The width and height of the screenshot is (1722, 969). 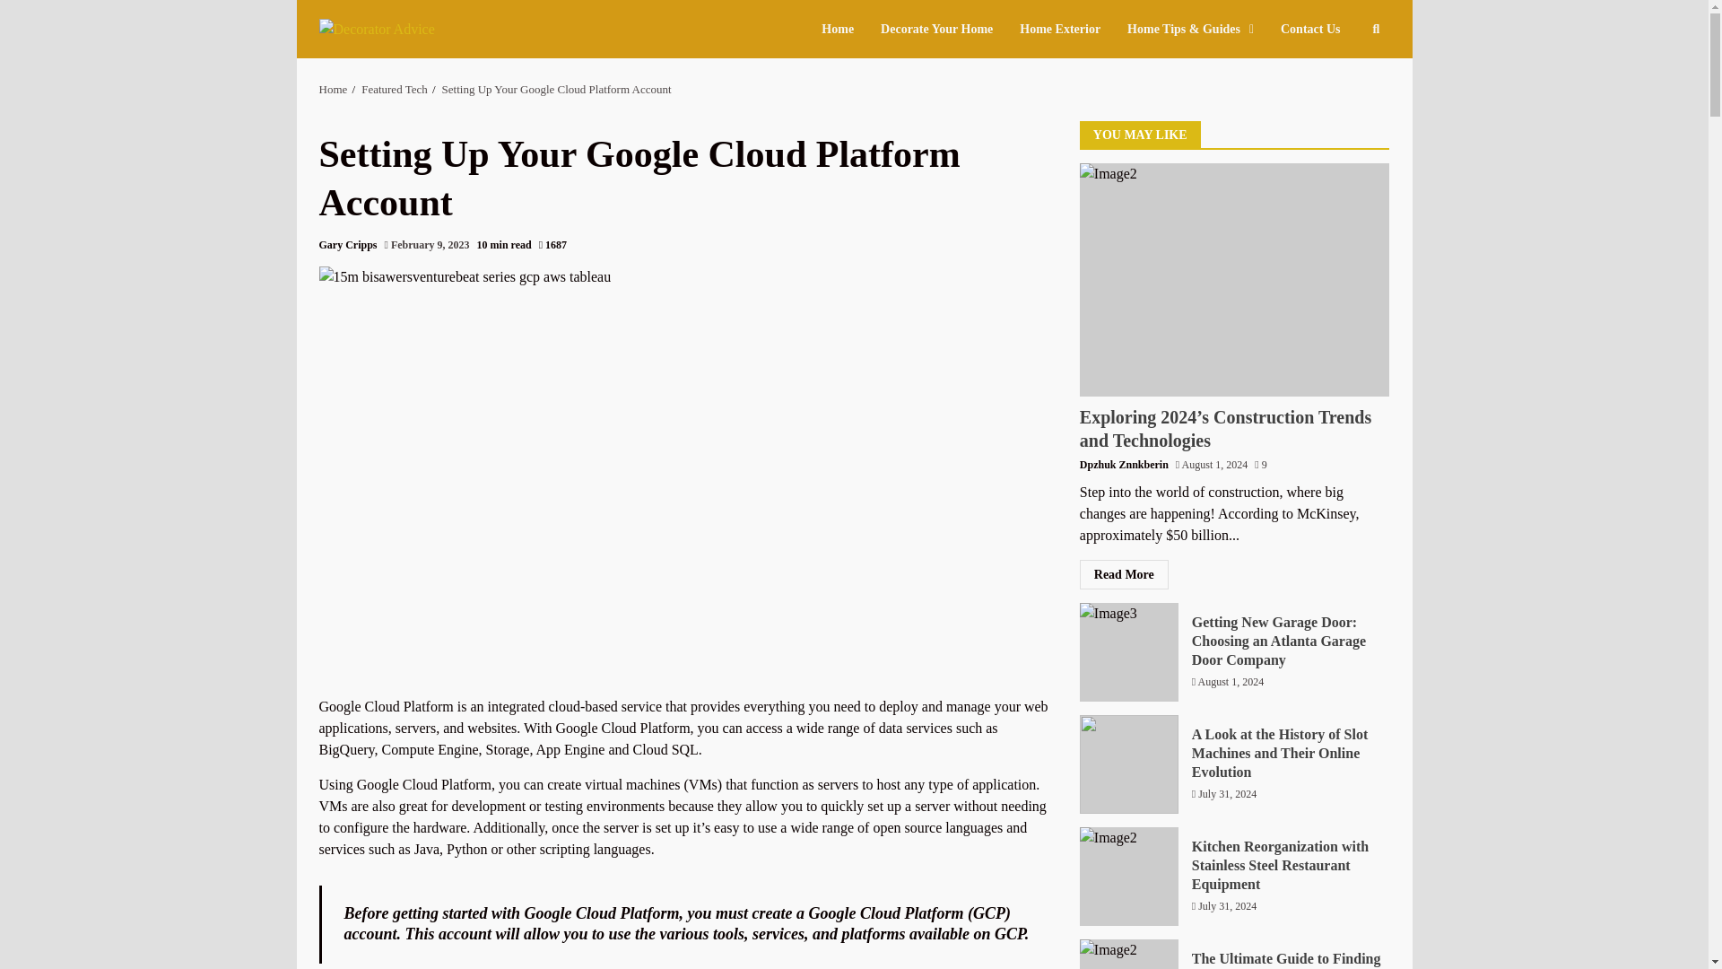 What do you see at coordinates (844, 29) in the screenshot?
I see `Home` at bounding box center [844, 29].